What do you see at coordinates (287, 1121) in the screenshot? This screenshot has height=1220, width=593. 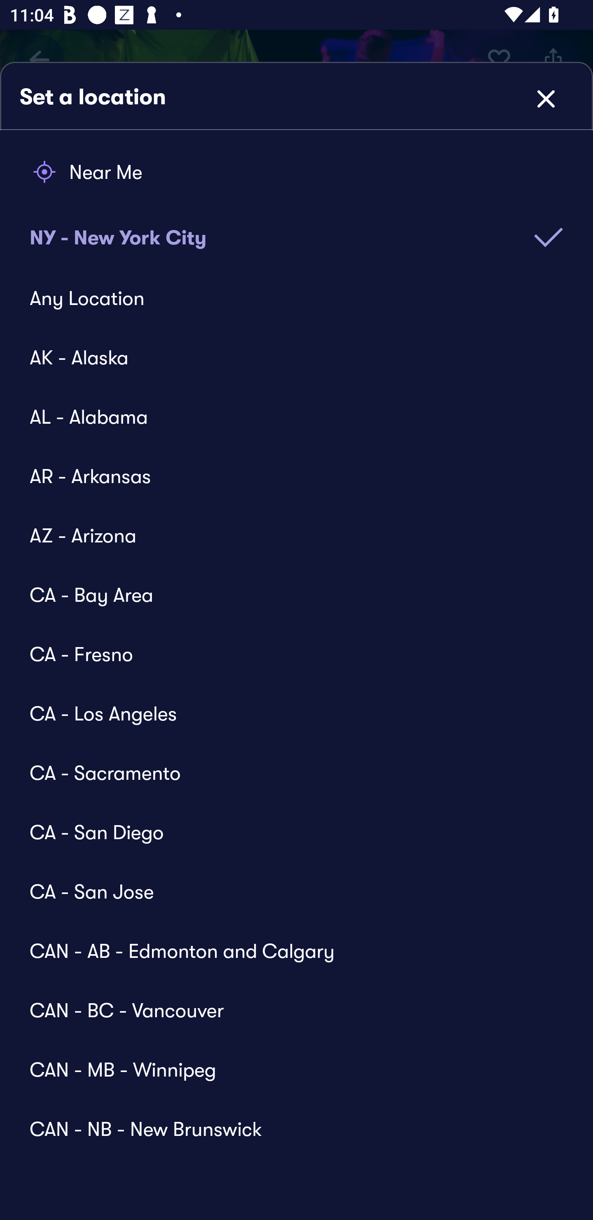 I see `CAN - NB - New Brunswick` at bounding box center [287, 1121].